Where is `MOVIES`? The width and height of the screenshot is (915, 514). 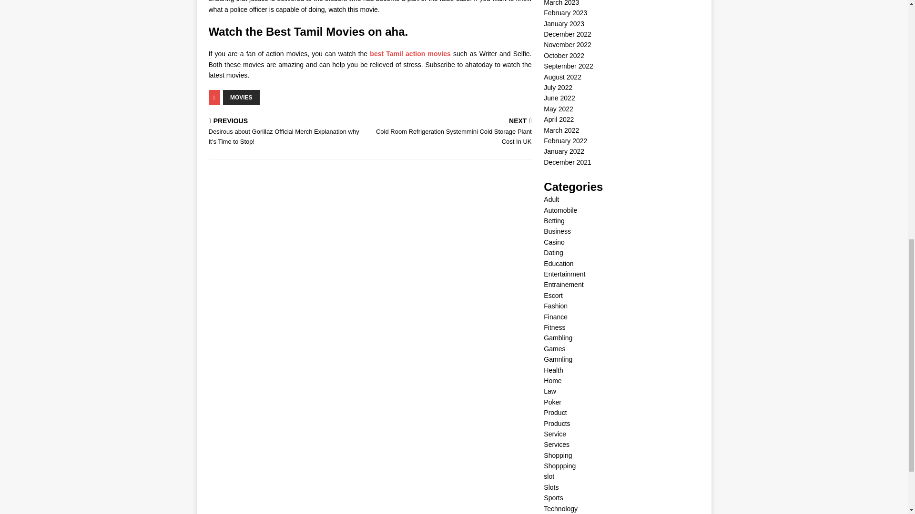
MOVIES is located at coordinates (241, 98).